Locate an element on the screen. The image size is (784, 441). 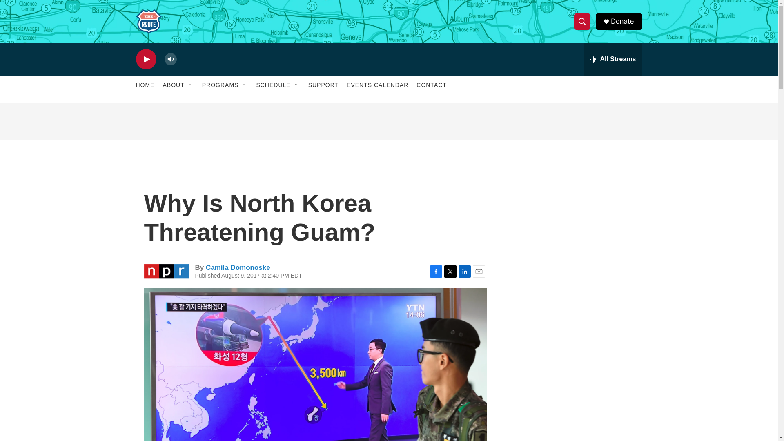
Donate is located at coordinates (622, 21).